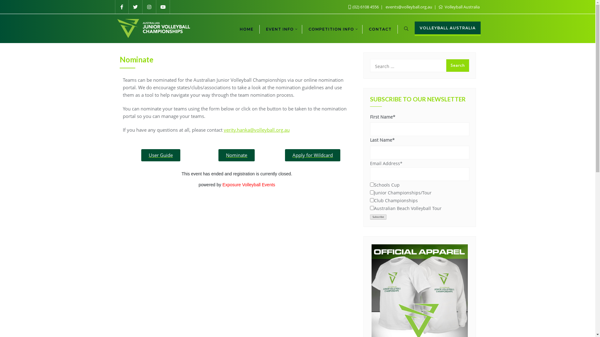 The height and width of the screenshot is (337, 600). What do you see at coordinates (380, 29) in the screenshot?
I see `CONTACT` at bounding box center [380, 29].